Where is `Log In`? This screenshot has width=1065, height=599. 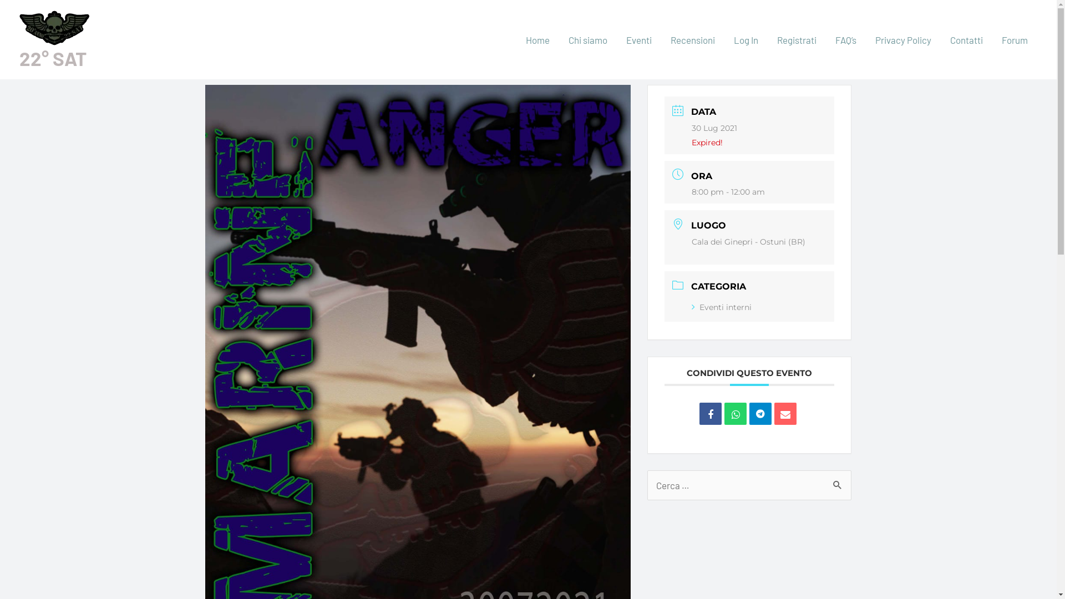 Log In is located at coordinates (746, 39).